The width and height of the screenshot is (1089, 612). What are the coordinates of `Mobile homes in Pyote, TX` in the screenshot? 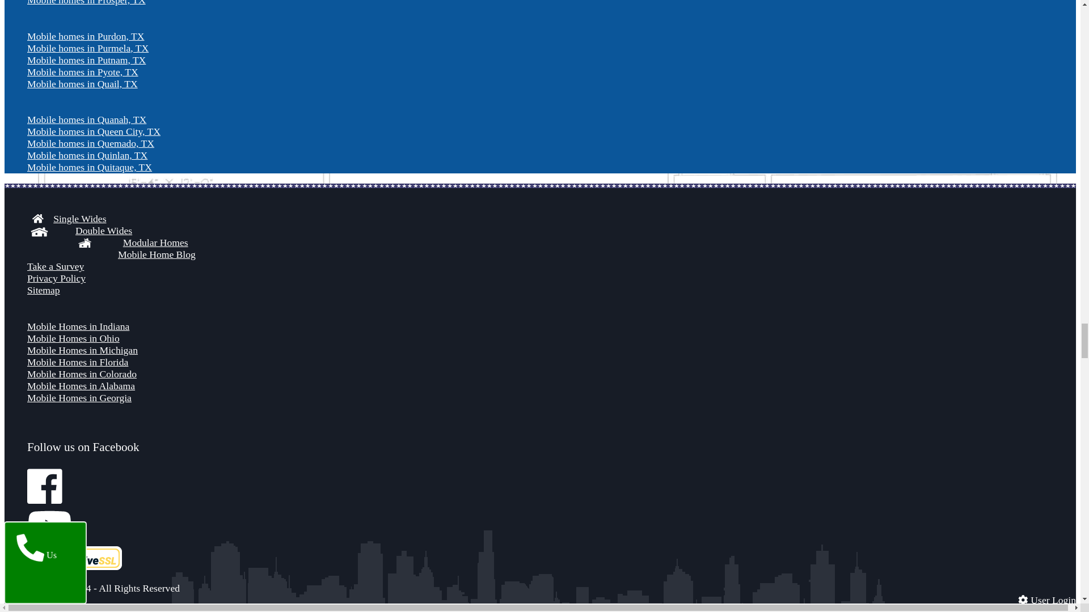 It's located at (83, 71).